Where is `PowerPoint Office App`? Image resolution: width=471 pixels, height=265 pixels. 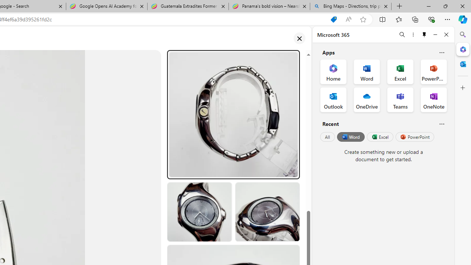
PowerPoint Office App is located at coordinates (433, 71).